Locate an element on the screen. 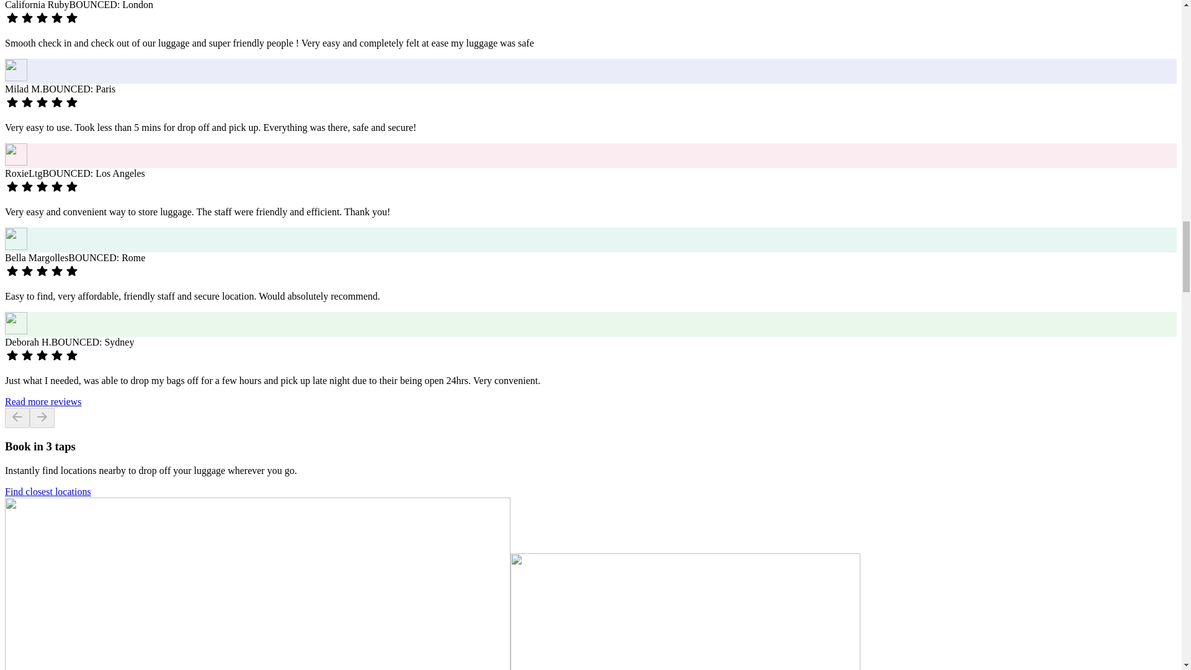 This screenshot has height=670, width=1191. Read more reviews is located at coordinates (43, 401).